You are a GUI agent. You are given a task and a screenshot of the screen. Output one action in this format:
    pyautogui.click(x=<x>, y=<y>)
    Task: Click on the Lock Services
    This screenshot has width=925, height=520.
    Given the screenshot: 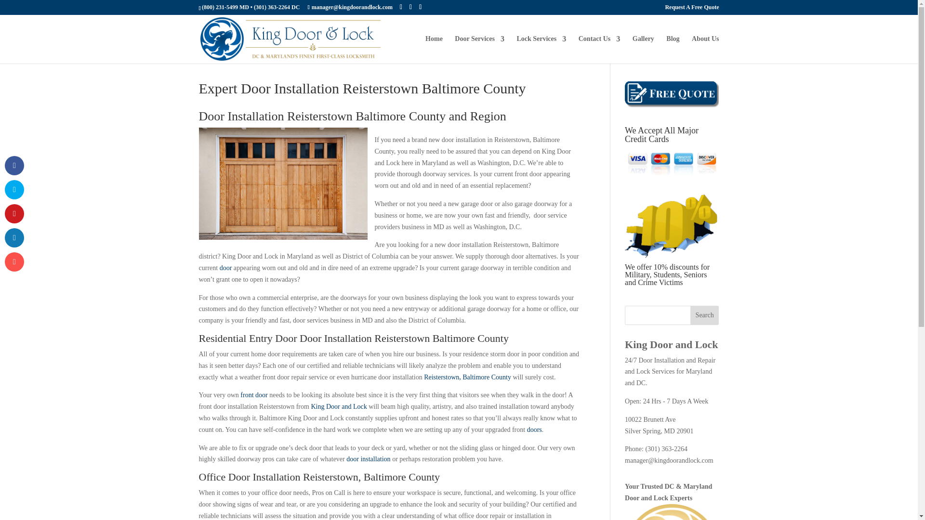 What is the action you would take?
    pyautogui.click(x=541, y=49)
    